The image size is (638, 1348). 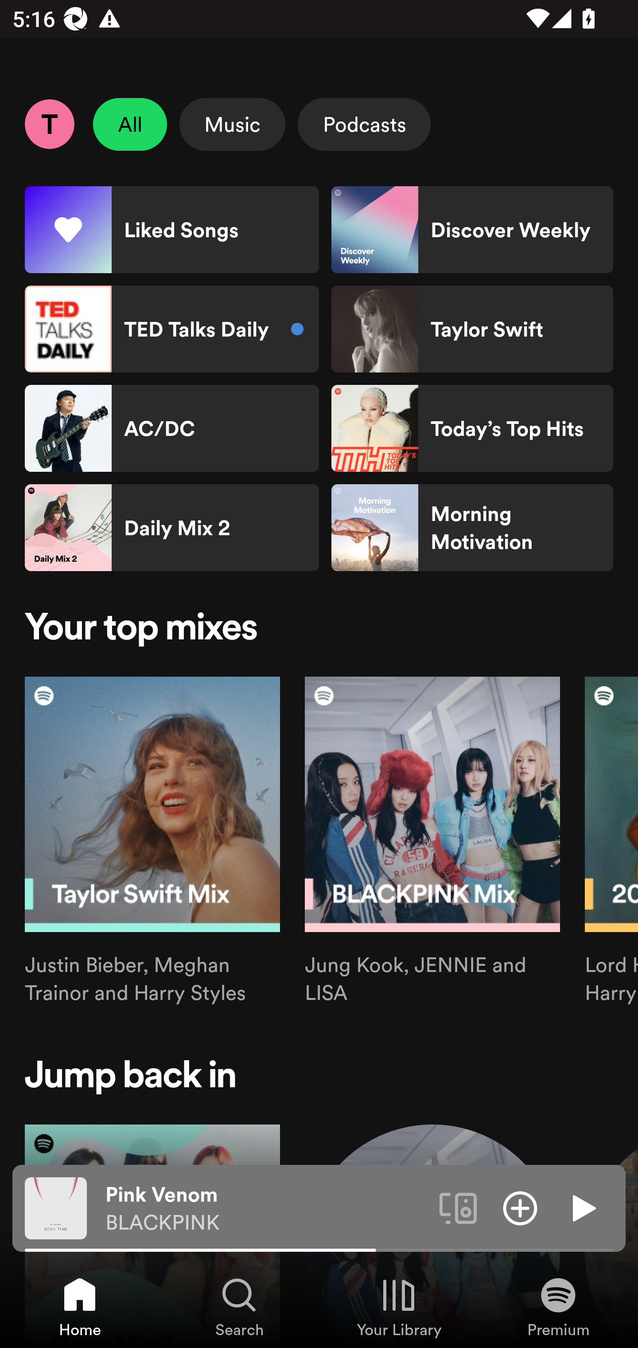 What do you see at coordinates (472, 230) in the screenshot?
I see `Discover Weekly Shortcut Discover Weekly` at bounding box center [472, 230].